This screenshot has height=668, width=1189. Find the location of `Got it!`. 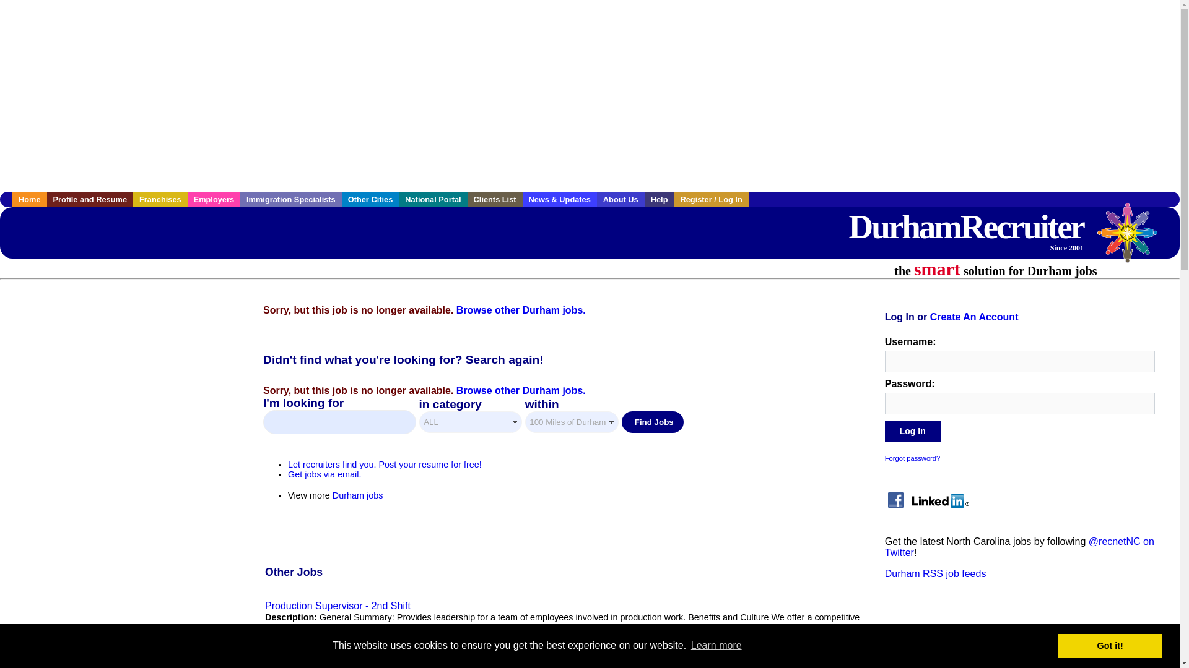

Got it! is located at coordinates (1110, 645).